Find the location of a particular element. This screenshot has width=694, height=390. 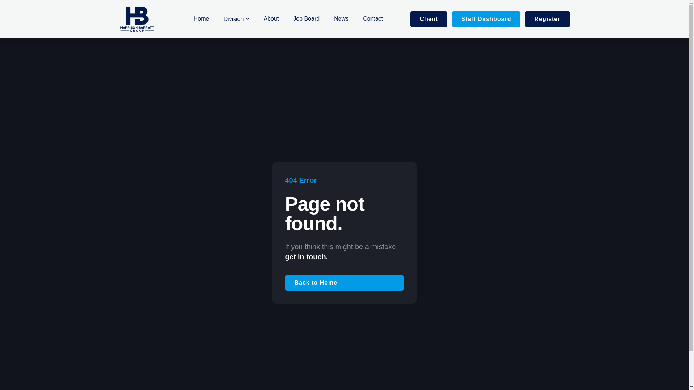

Client is located at coordinates (429, 19).